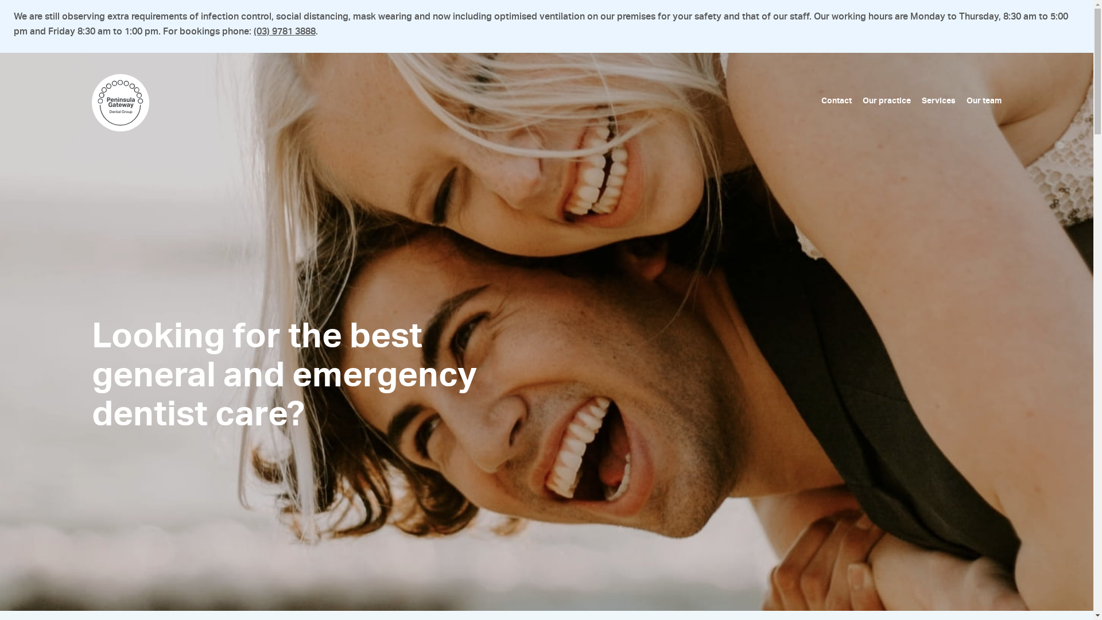 The image size is (1102, 620). What do you see at coordinates (92, 102) in the screenshot?
I see `Frankston family dentists | Peninsula Gateway Dental Group` at bounding box center [92, 102].